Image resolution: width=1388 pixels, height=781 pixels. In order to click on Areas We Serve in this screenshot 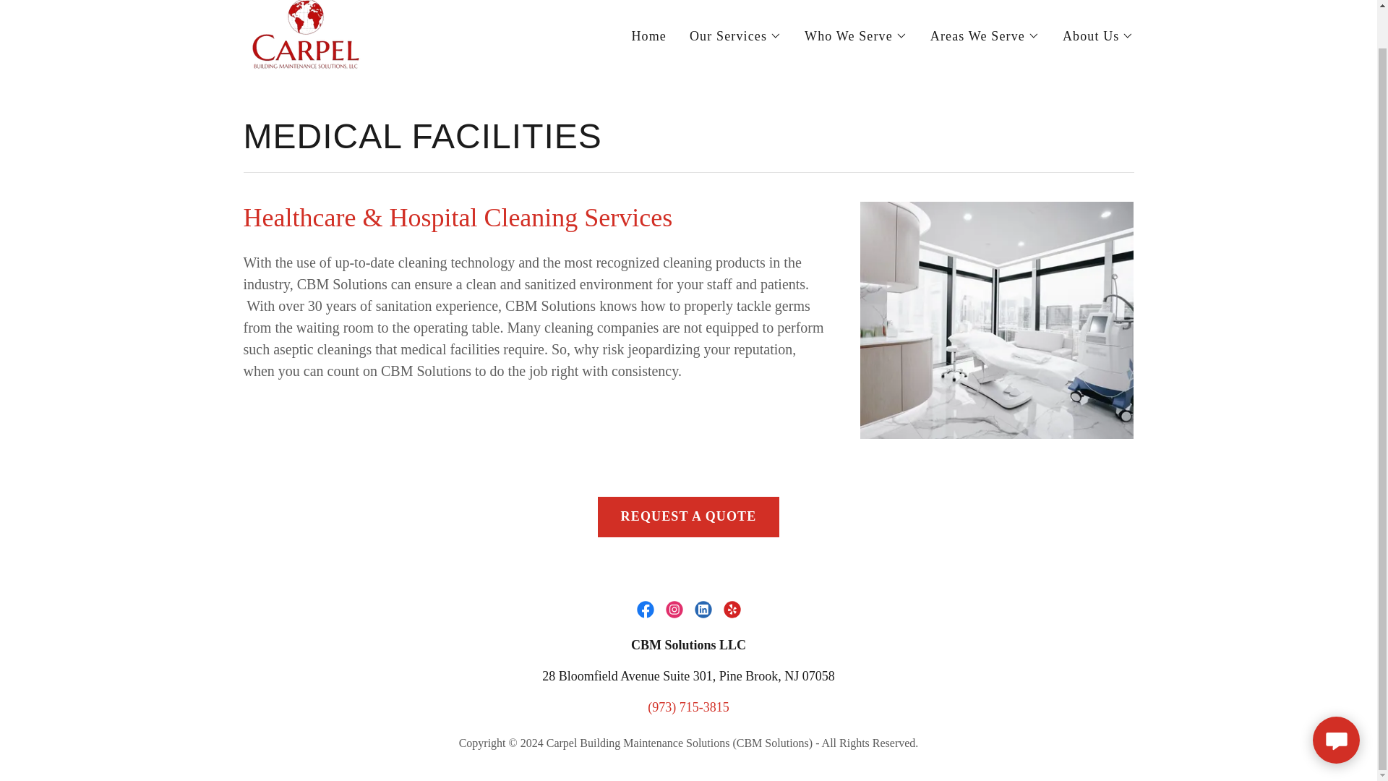, I will do `click(985, 35)`.